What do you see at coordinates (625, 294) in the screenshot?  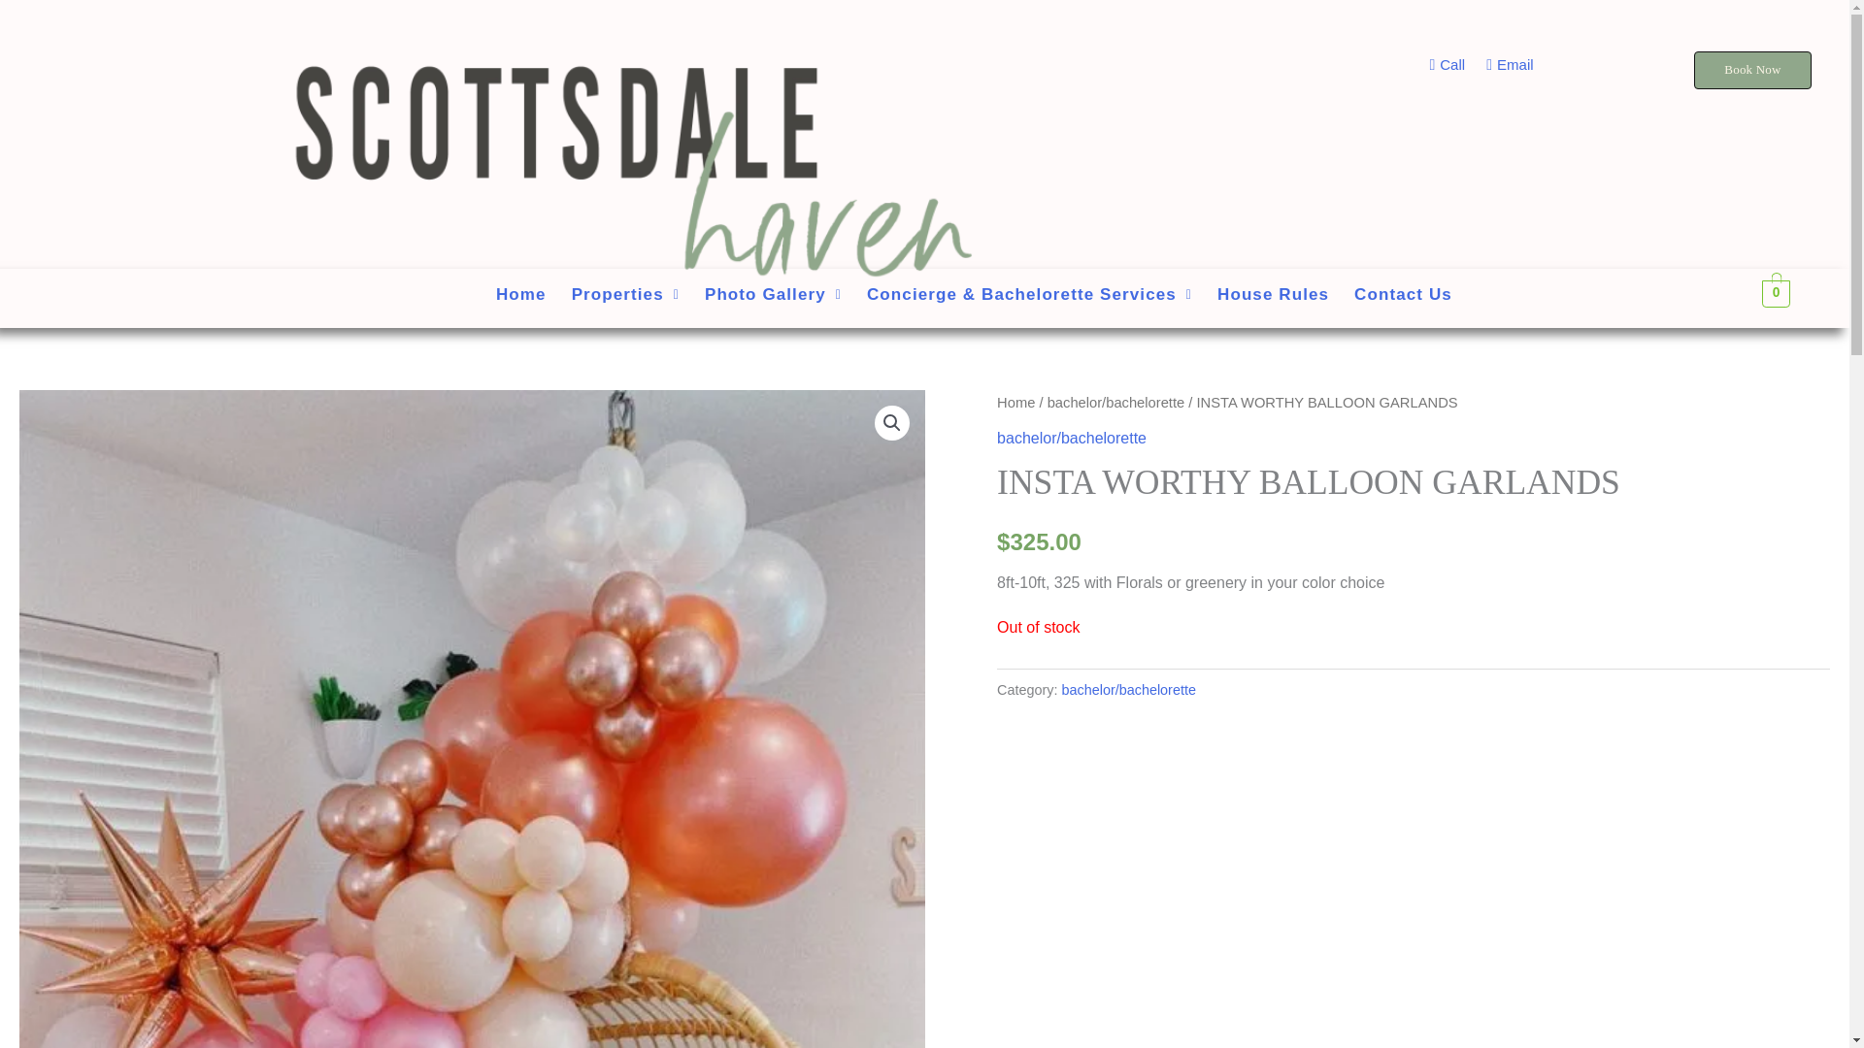 I see `Properties` at bounding box center [625, 294].